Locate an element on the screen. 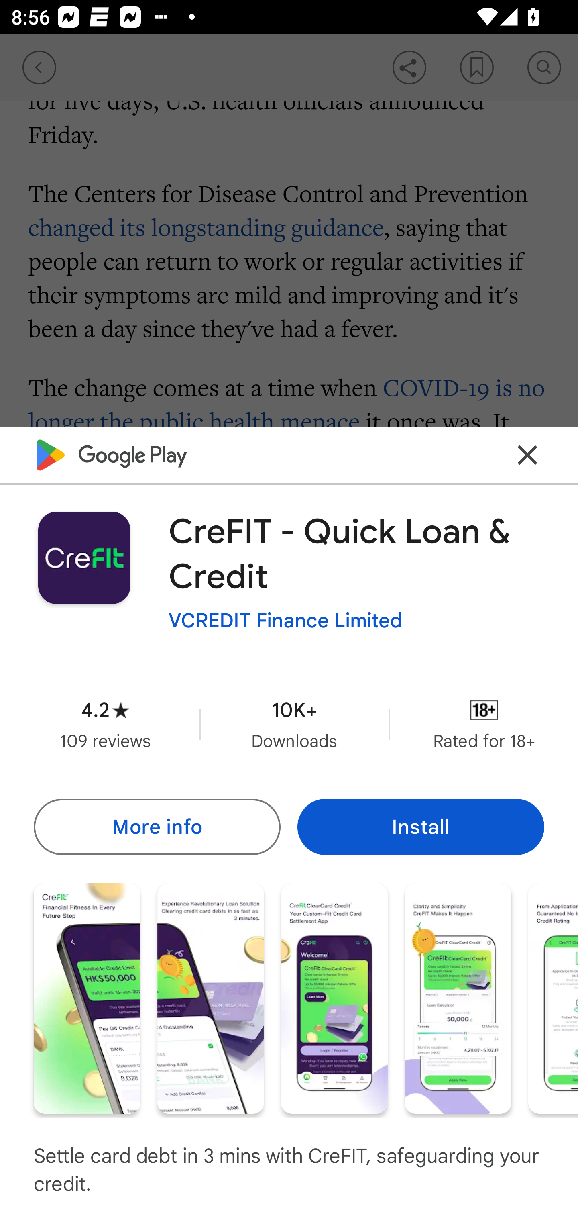  Close is located at coordinates (527, 455).